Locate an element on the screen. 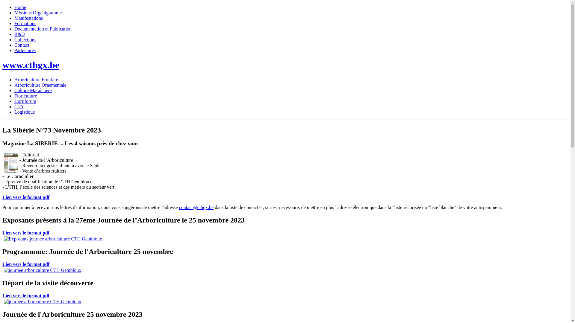 The width and height of the screenshot is (575, 323). www.cthgx.be is located at coordinates (31, 65).